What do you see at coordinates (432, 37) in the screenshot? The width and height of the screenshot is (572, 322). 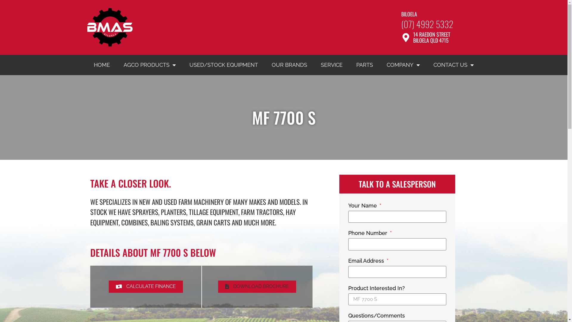 I see `14 RAEDON STREET
BILOELA QLD 4715` at bounding box center [432, 37].